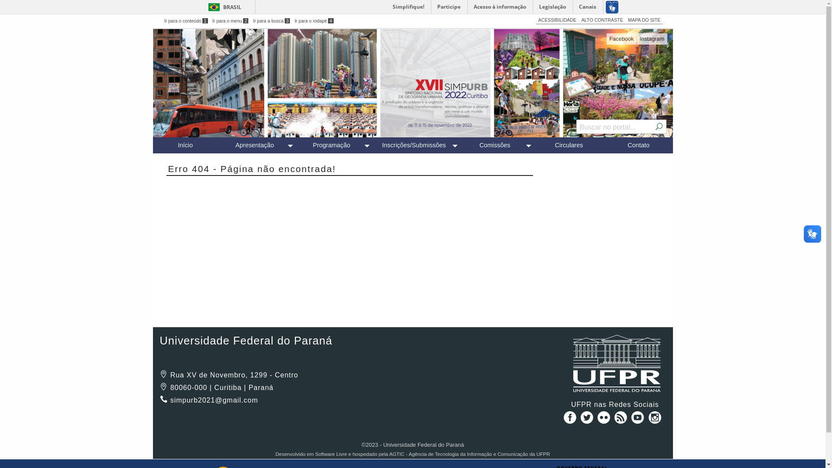  What do you see at coordinates (652, 39) in the screenshot?
I see `Instagram` at bounding box center [652, 39].